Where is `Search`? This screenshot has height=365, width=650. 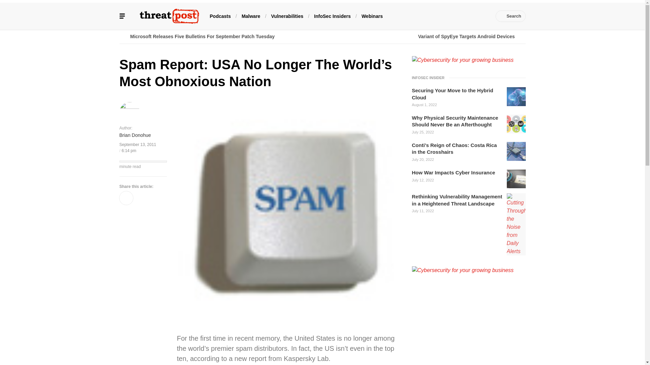 Search is located at coordinates (511, 16).